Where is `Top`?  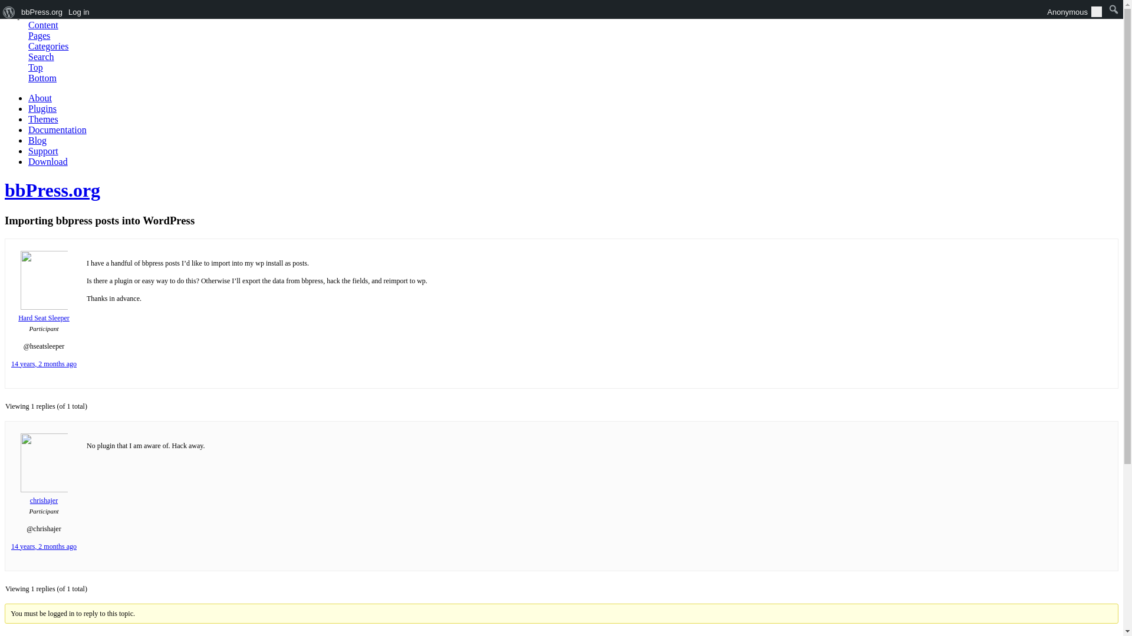
Top is located at coordinates (35, 67).